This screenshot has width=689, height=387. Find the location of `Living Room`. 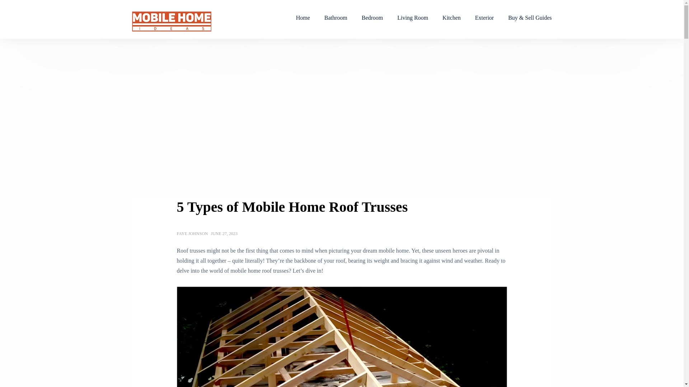

Living Room is located at coordinates (413, 18).